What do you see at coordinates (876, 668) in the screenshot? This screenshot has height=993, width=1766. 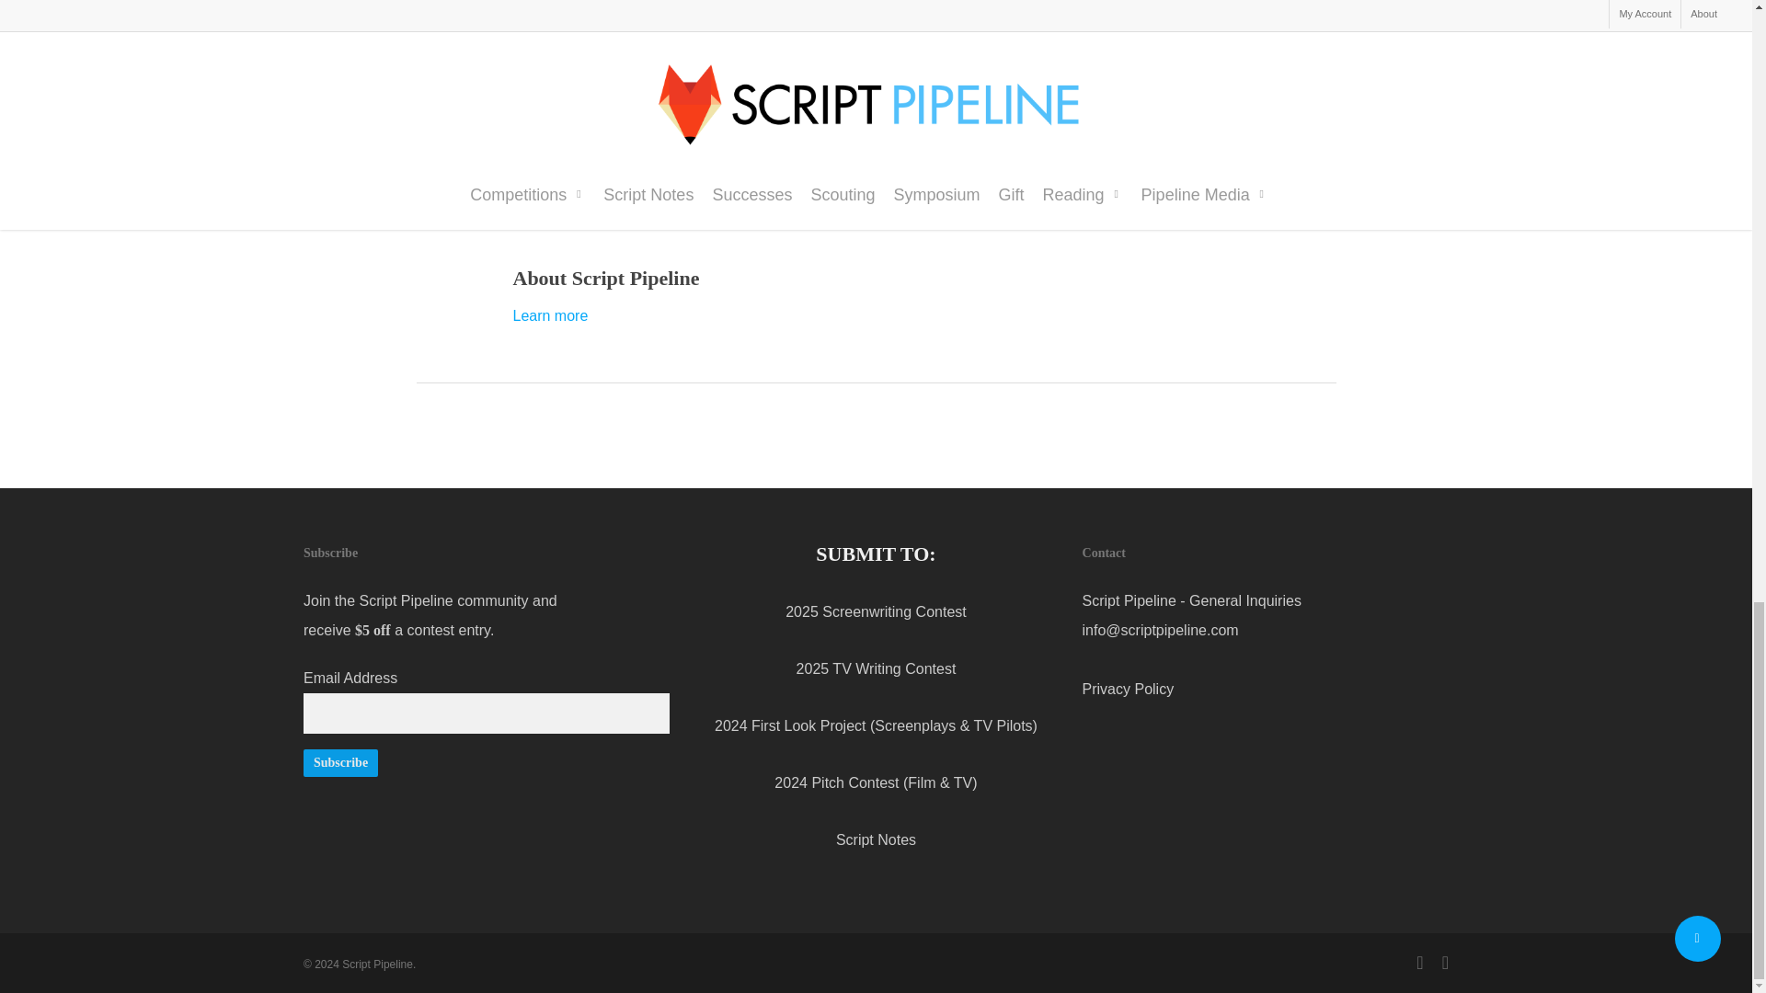 I see `2025 TV Writing Contest` at bounding box center [876, 668].